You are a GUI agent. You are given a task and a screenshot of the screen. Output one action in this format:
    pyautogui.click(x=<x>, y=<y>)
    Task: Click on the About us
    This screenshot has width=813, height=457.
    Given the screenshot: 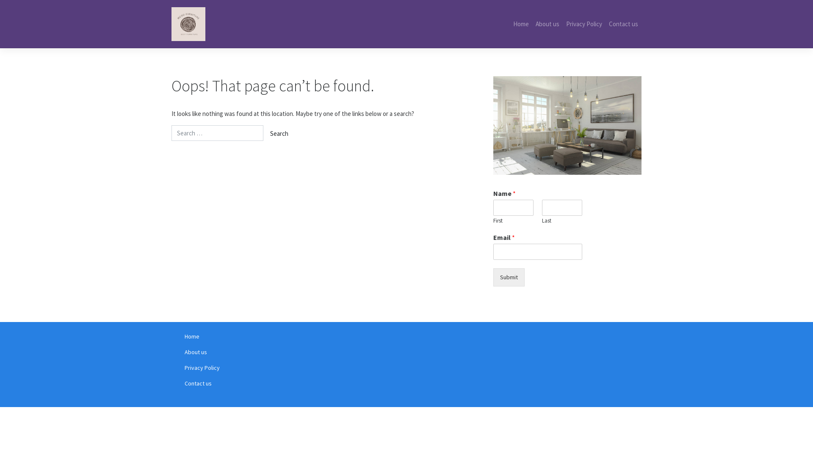 What is the action you would take?
    pyautogui.click(x=250, y=352)
    